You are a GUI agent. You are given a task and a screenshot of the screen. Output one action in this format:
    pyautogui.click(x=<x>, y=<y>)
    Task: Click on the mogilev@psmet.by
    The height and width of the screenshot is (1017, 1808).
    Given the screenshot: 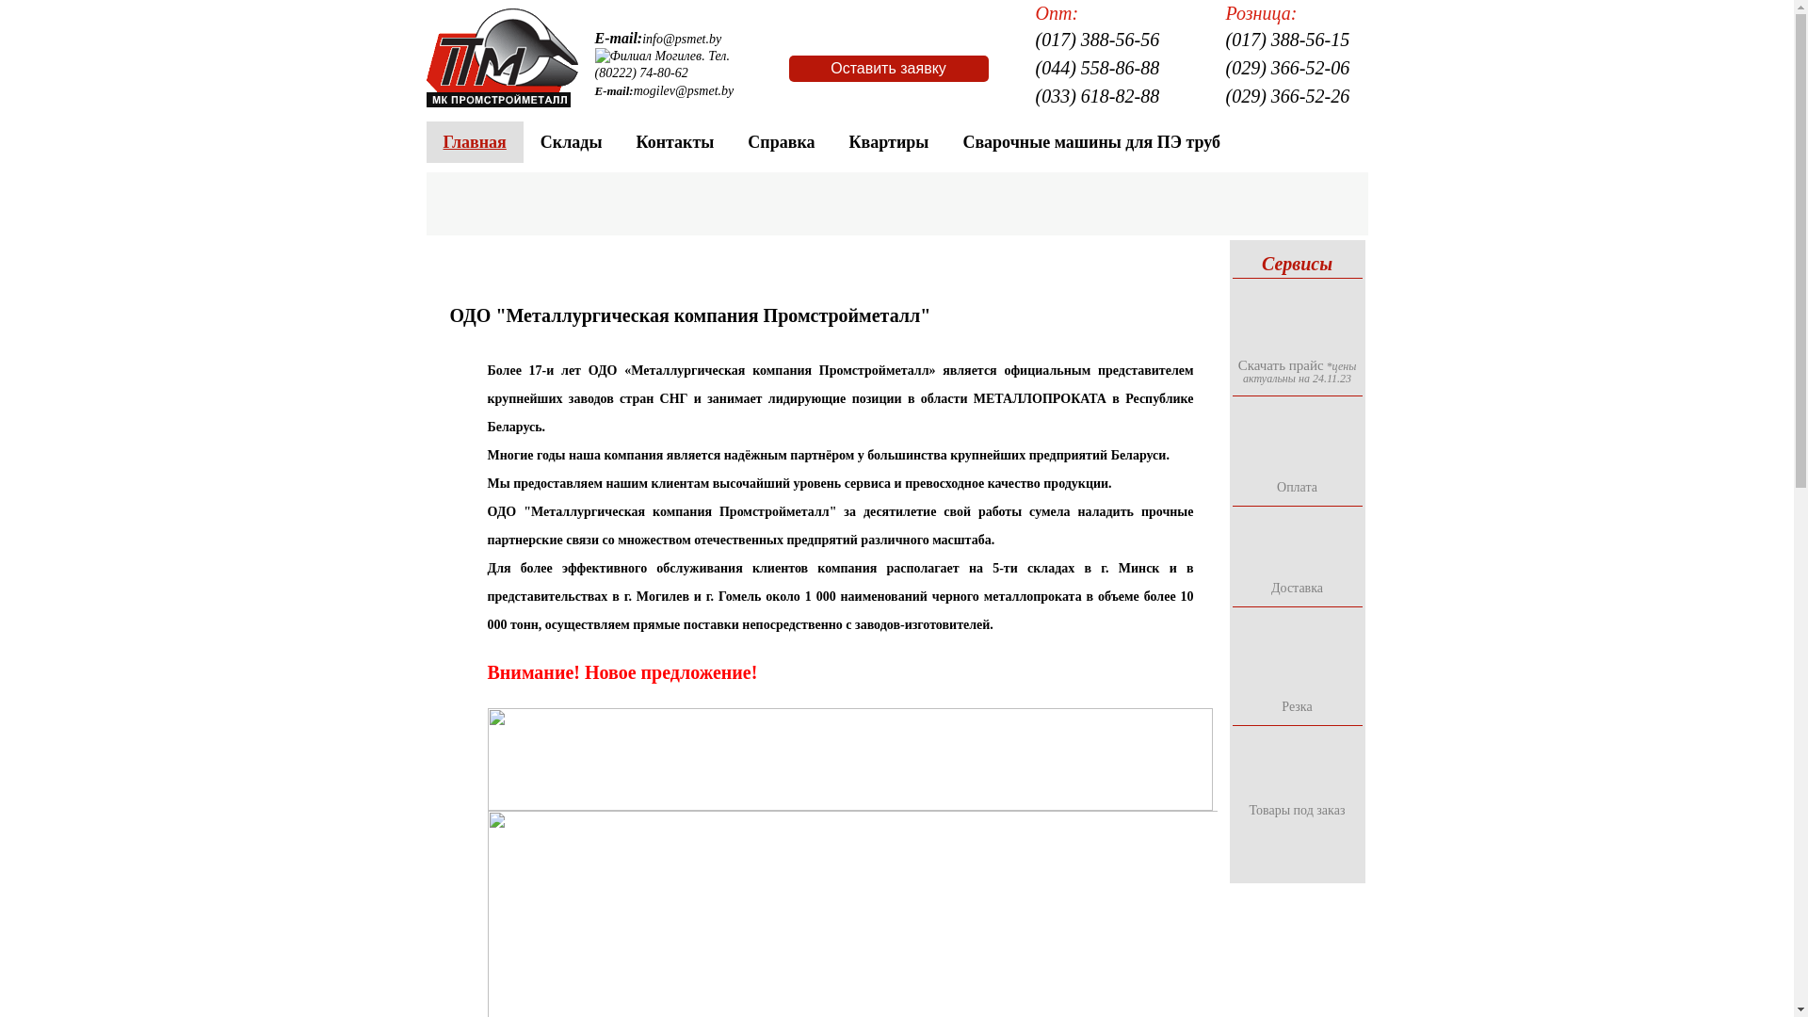 What is the action you would take?
    pyautogui.click(x=684, y=90)
    